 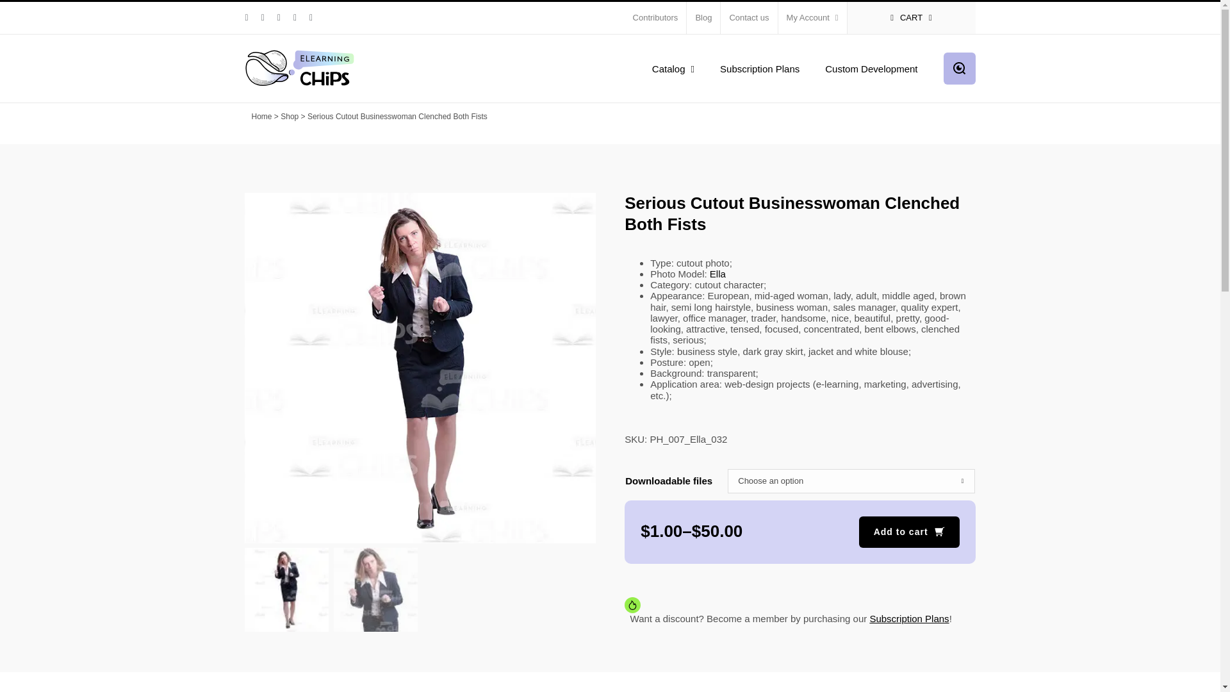 What do you see at coordinates (911, 18) in the screenshot?
I see `CART` at bounding box center [911, 18].